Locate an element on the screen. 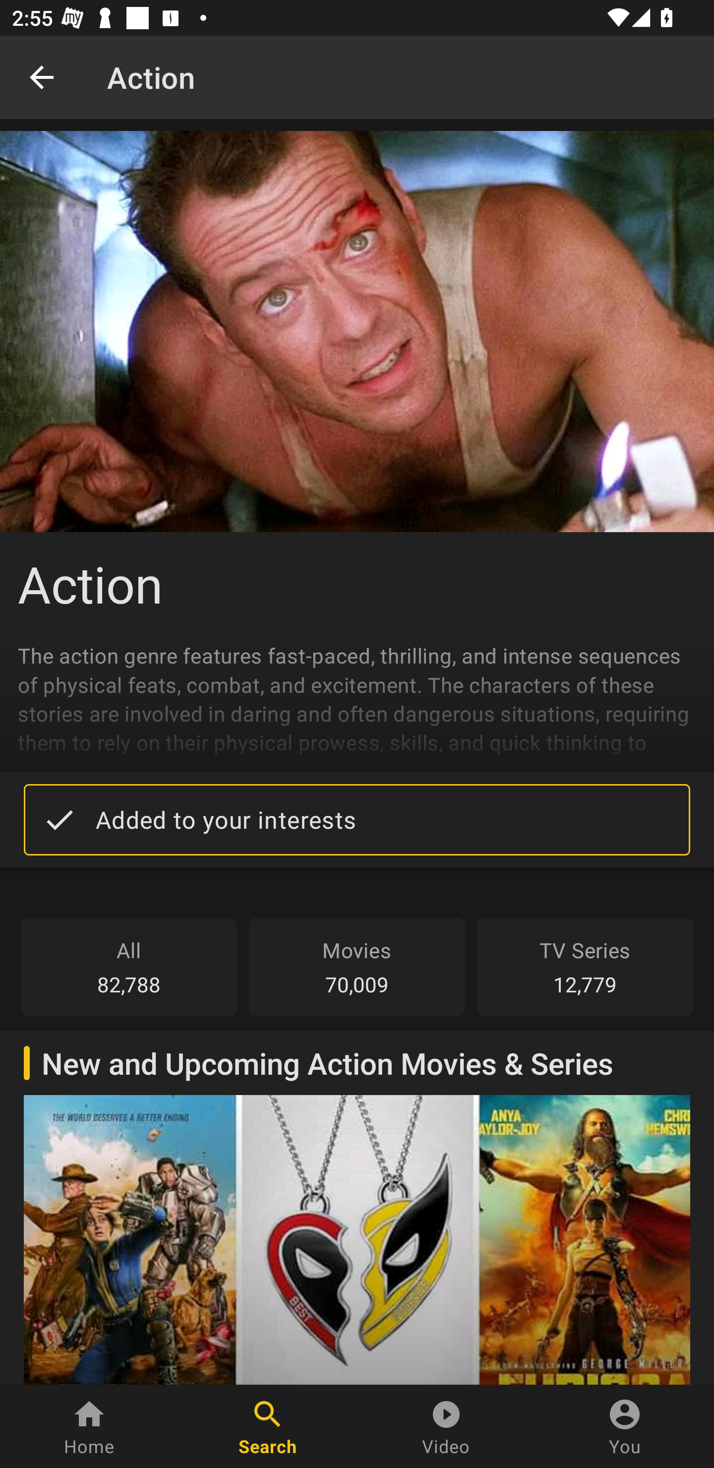  Movies 70,009 is located at coordinates (357, 967).